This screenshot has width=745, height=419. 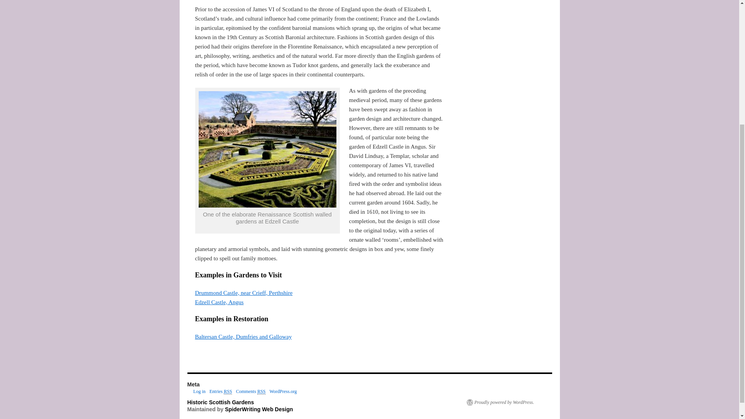 I want to click on Drummond Castle, near Crieff, Perthshire, so click(x=243, y=293).